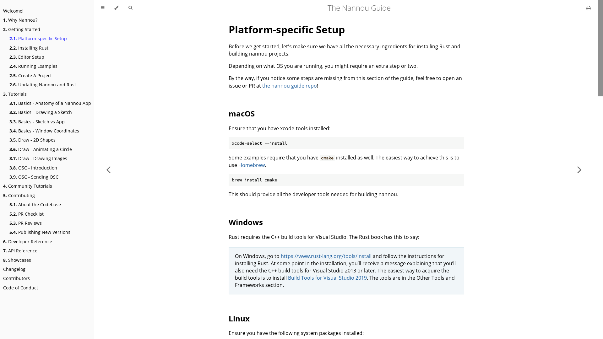  I want to click on Change theme, so click(116, 8).